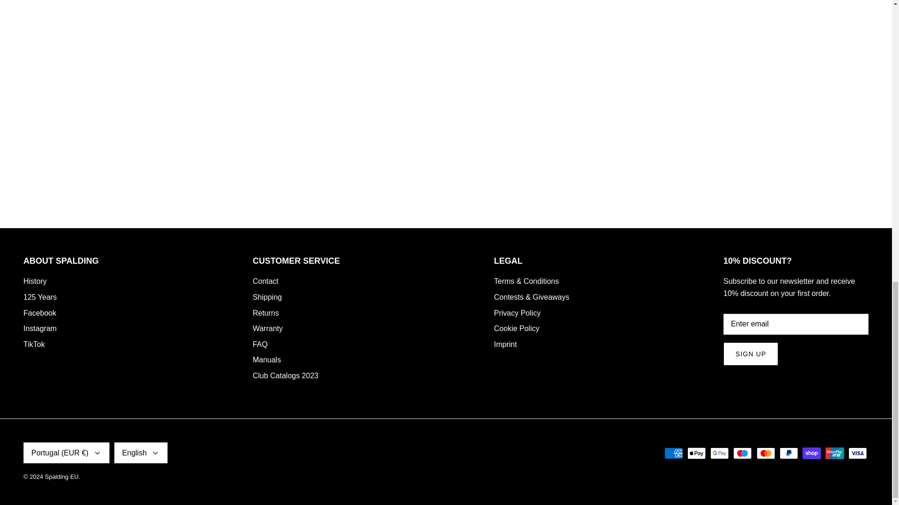  Describe the element at coordinates (697, 453) in the screenshot. I see `Apple Pay` at that location.